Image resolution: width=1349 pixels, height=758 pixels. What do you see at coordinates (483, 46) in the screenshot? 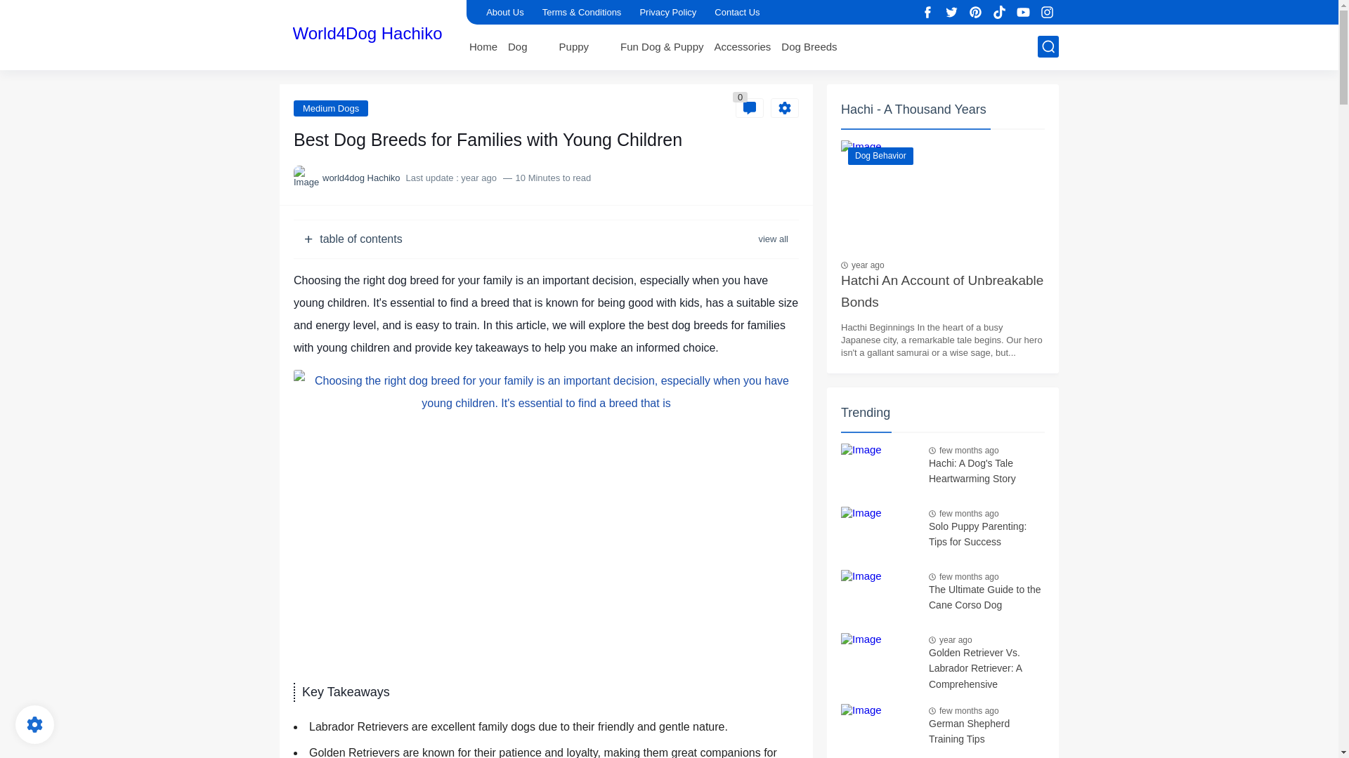
I see `Home` at bounding box center [483, 46].